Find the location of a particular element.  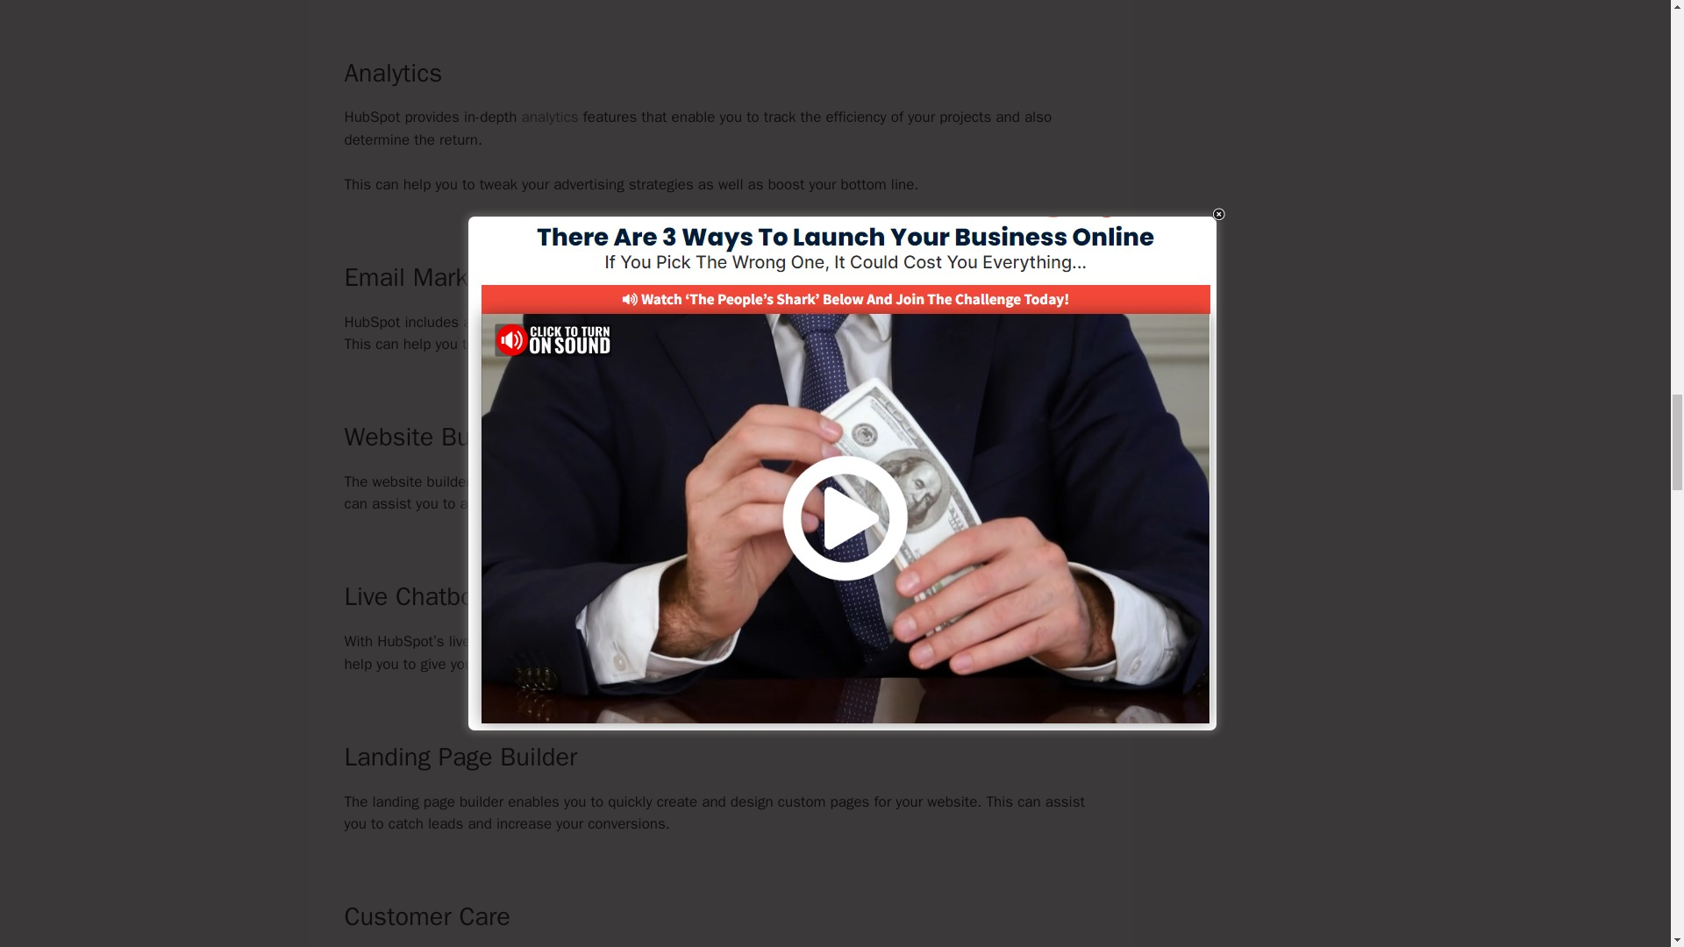

emails is located at coordinates (945, 323).